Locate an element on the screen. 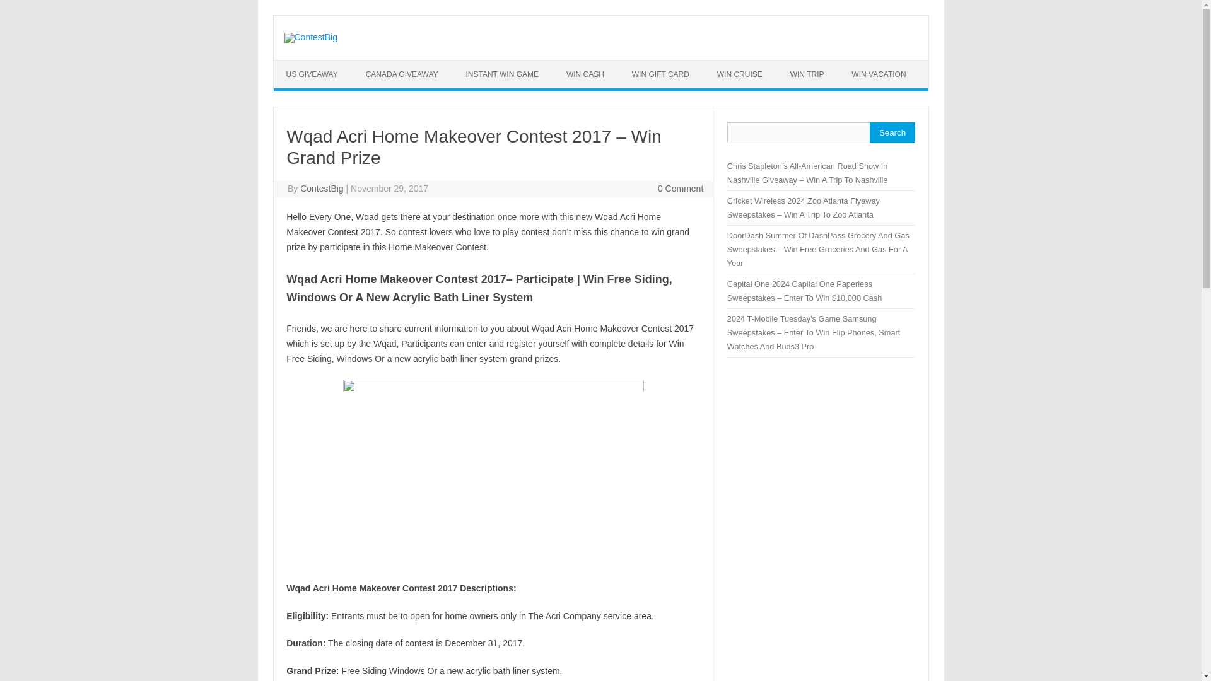 The width and height of the screenshot is (1211, 681). CANADA GIVEAWAY is located at coordinates (402, 74).